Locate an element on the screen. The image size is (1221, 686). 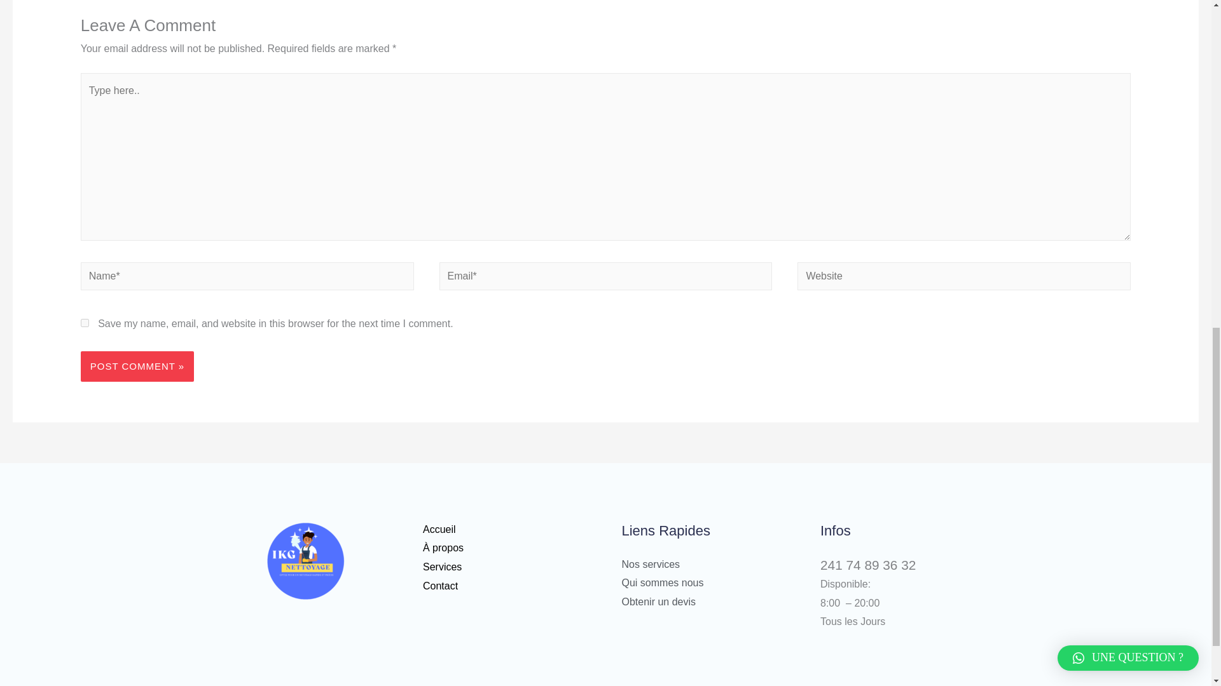
Services is located at coordinates (441, 567).